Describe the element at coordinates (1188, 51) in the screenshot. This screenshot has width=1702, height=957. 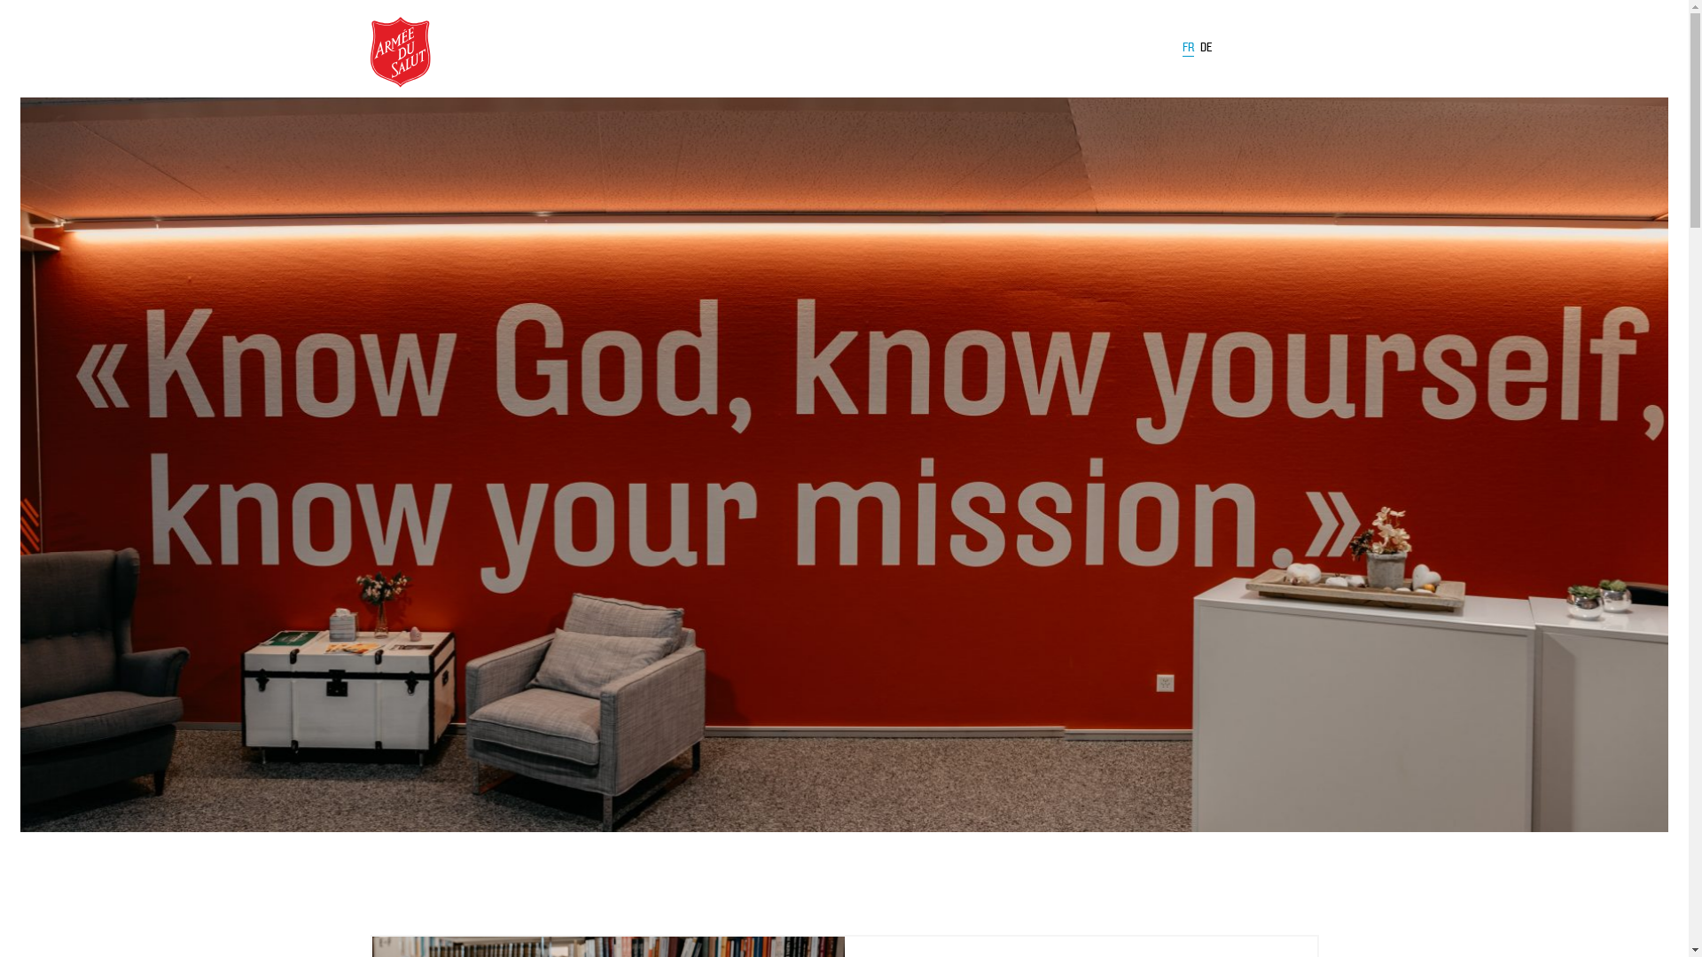
I see `FR` at that location.